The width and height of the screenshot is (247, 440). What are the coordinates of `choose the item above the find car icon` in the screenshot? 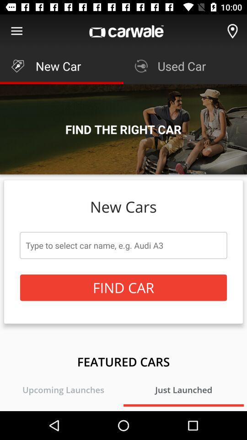 It's located at (123, 245).